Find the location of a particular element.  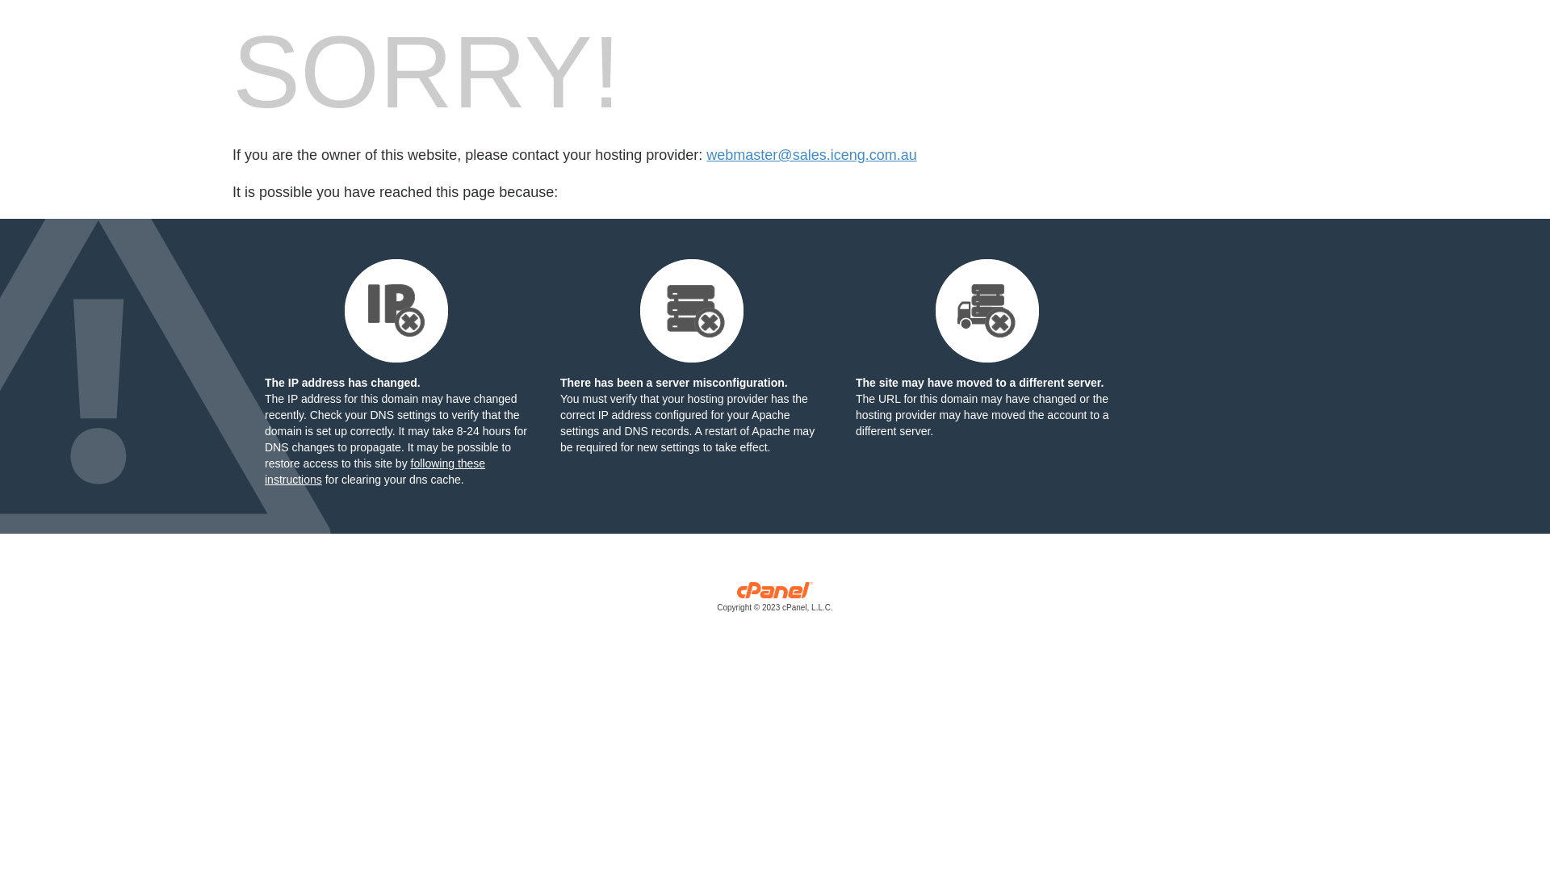

following these instructions is located at coordinates (375, 472).